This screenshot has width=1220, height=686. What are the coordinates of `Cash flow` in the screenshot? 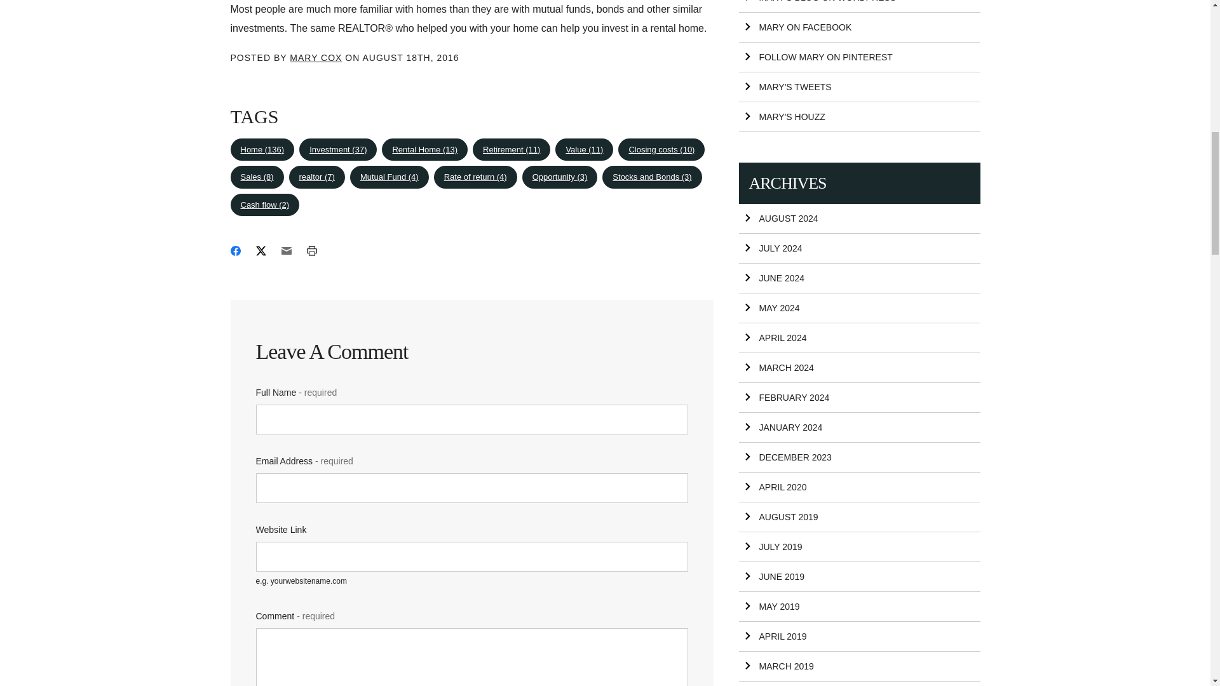 It's located at (264, 205).